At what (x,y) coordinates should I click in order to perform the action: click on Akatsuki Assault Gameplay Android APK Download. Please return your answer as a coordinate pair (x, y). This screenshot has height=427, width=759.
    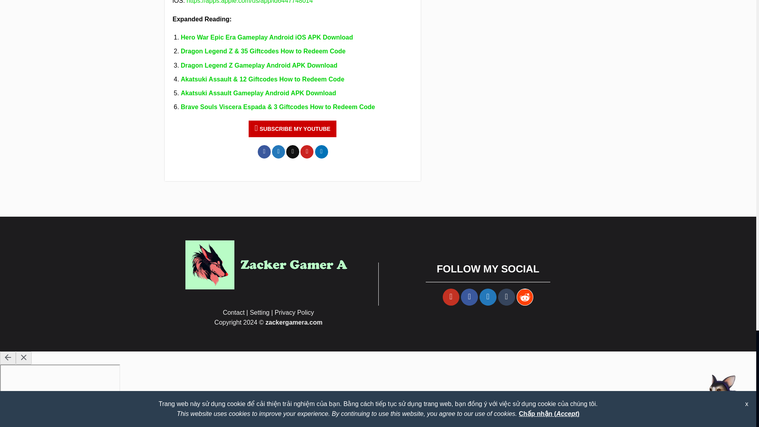
    Looking at the image, I should click on (258, 93).